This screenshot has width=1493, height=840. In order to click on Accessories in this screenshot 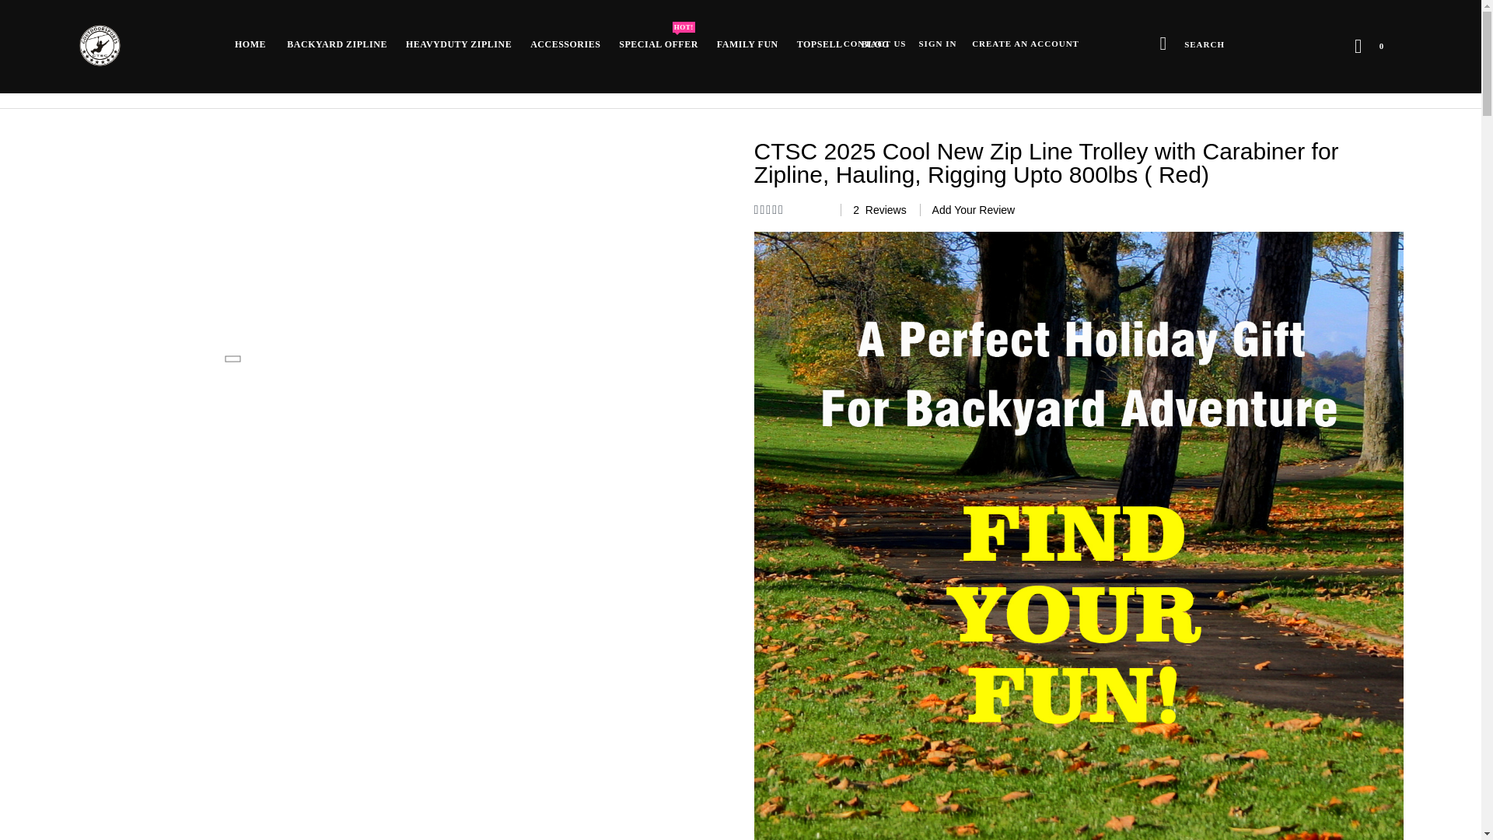, I will do `click(459, 44)`.